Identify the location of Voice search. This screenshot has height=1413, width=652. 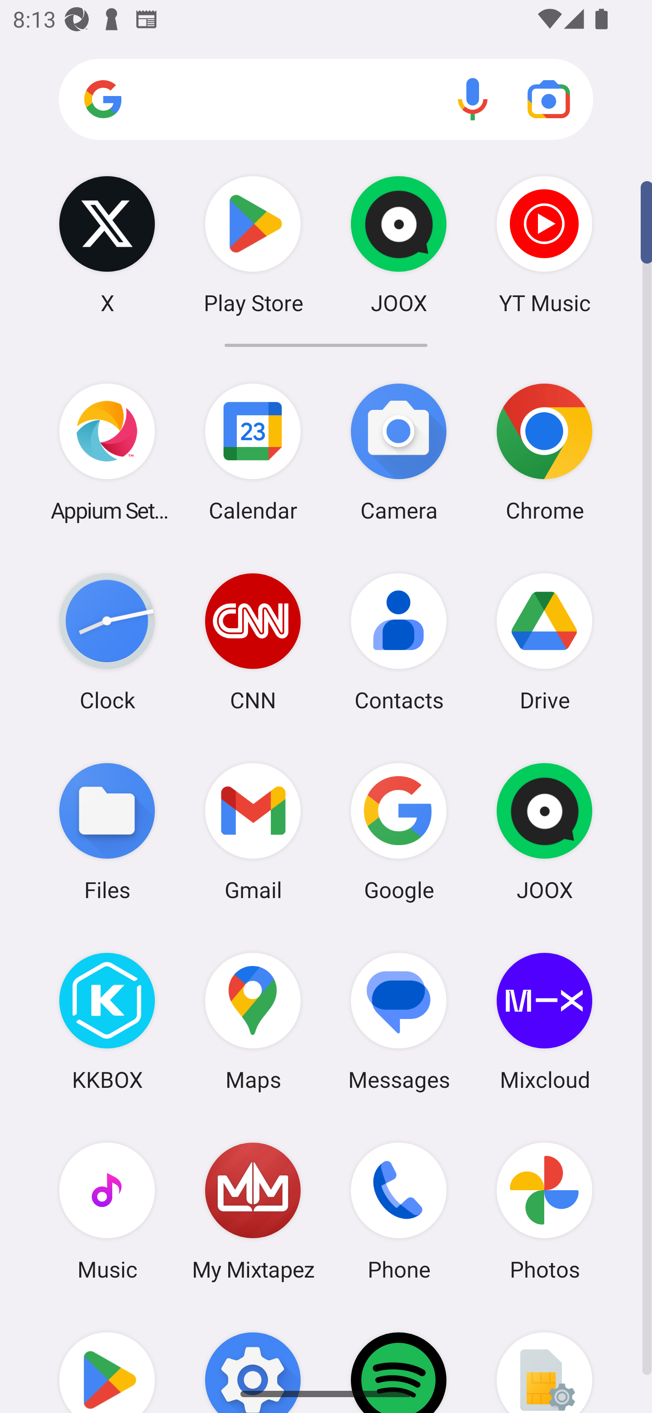
(473, 99).